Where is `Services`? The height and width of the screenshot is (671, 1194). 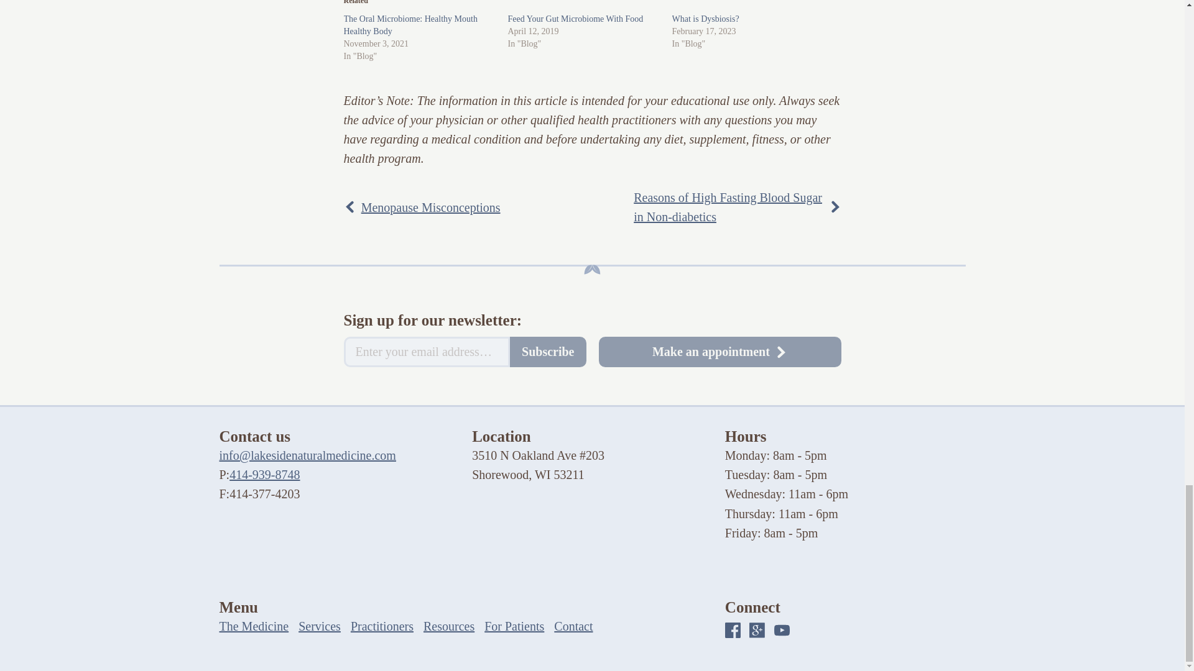
Services is located at coordinates (320, 626).